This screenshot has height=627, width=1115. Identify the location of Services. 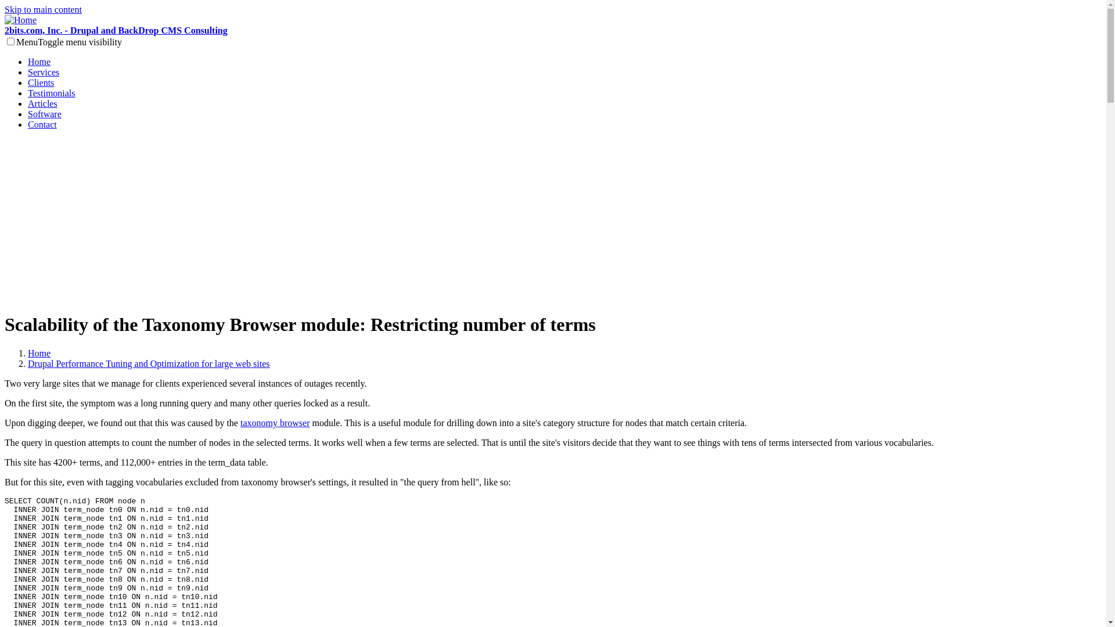
(44, 72).